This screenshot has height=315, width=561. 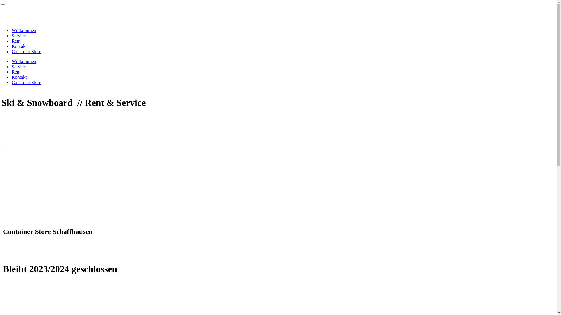 I want to click on Kontakt, so click(x=19, y=46).